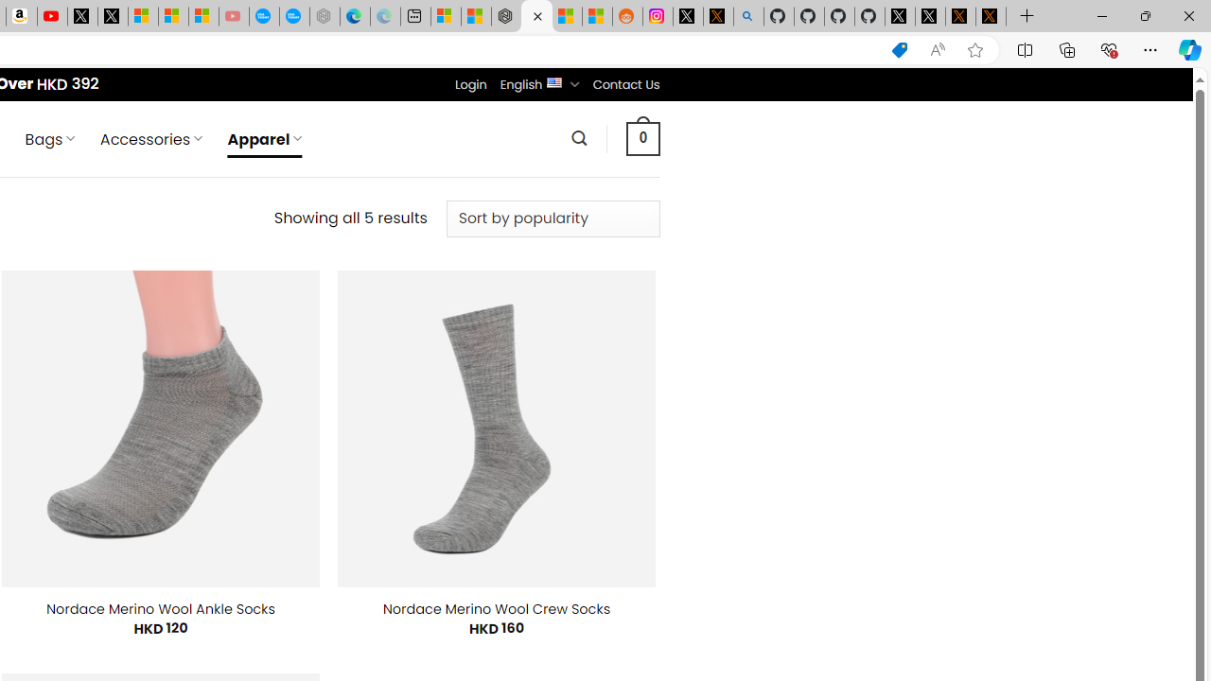 Image resolution: width=1211 pixels, height=681 pixels. Describe the element at coordinates (930, 17) in the screenshot. I see `GitHub (@github) / X` at that location.